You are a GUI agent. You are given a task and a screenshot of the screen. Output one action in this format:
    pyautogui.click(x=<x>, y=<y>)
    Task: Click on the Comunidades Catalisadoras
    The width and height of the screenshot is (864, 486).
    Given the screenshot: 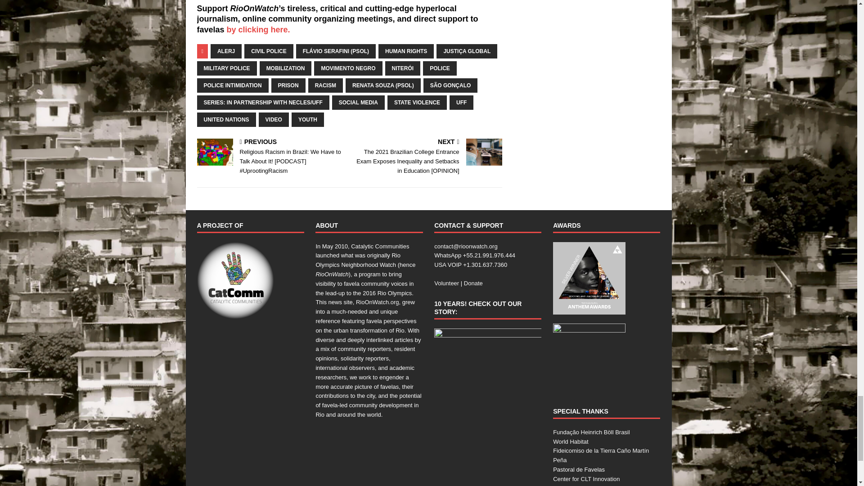 What is the action you would take?
    pyautogui.click(x=235, y=280)
    